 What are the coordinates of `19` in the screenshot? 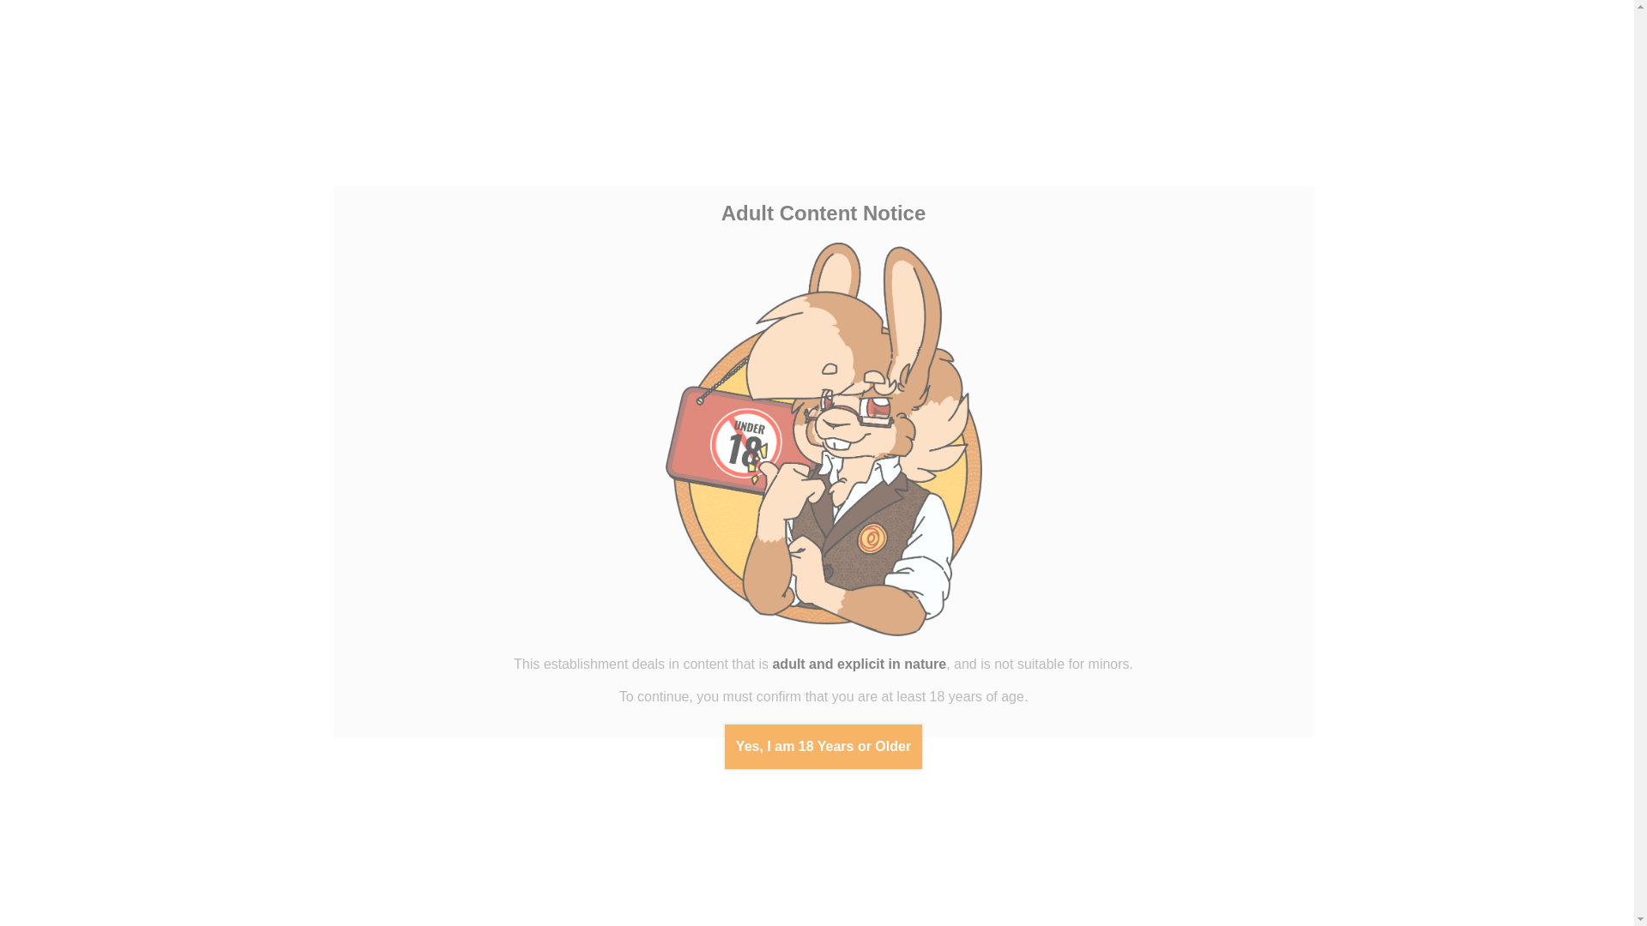 It's located at (46, 819).